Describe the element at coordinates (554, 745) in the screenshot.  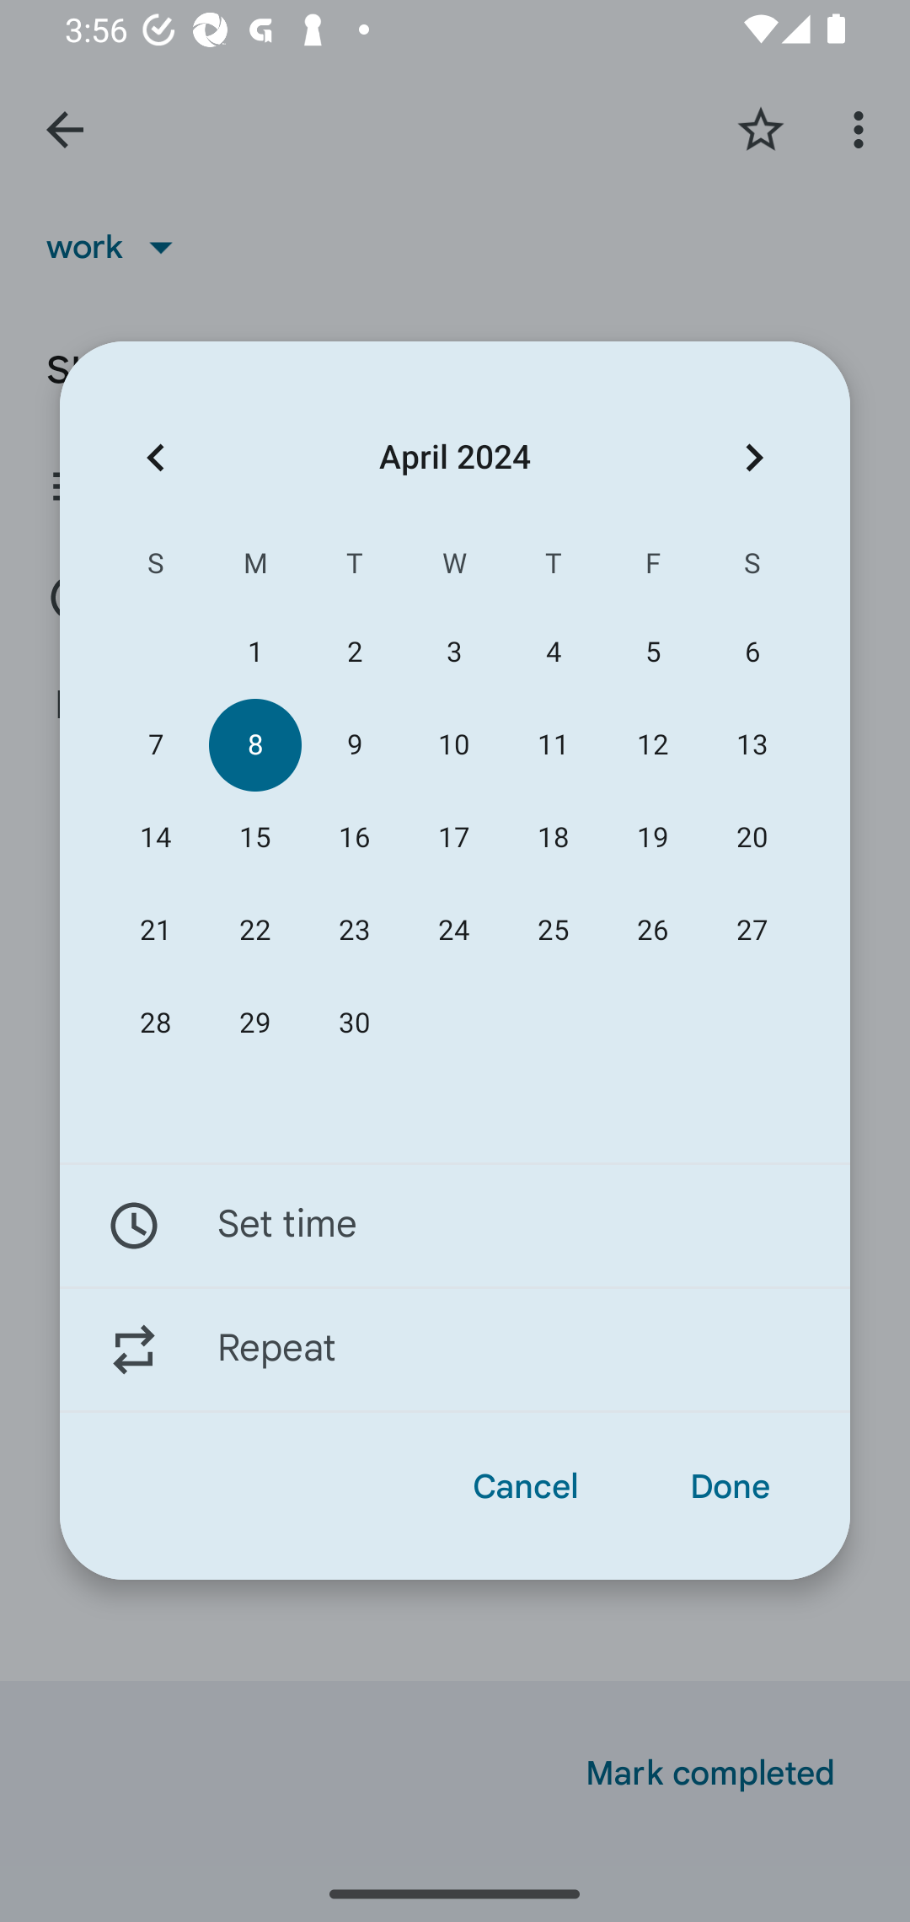
I see `11 11 April 2024` at that location.